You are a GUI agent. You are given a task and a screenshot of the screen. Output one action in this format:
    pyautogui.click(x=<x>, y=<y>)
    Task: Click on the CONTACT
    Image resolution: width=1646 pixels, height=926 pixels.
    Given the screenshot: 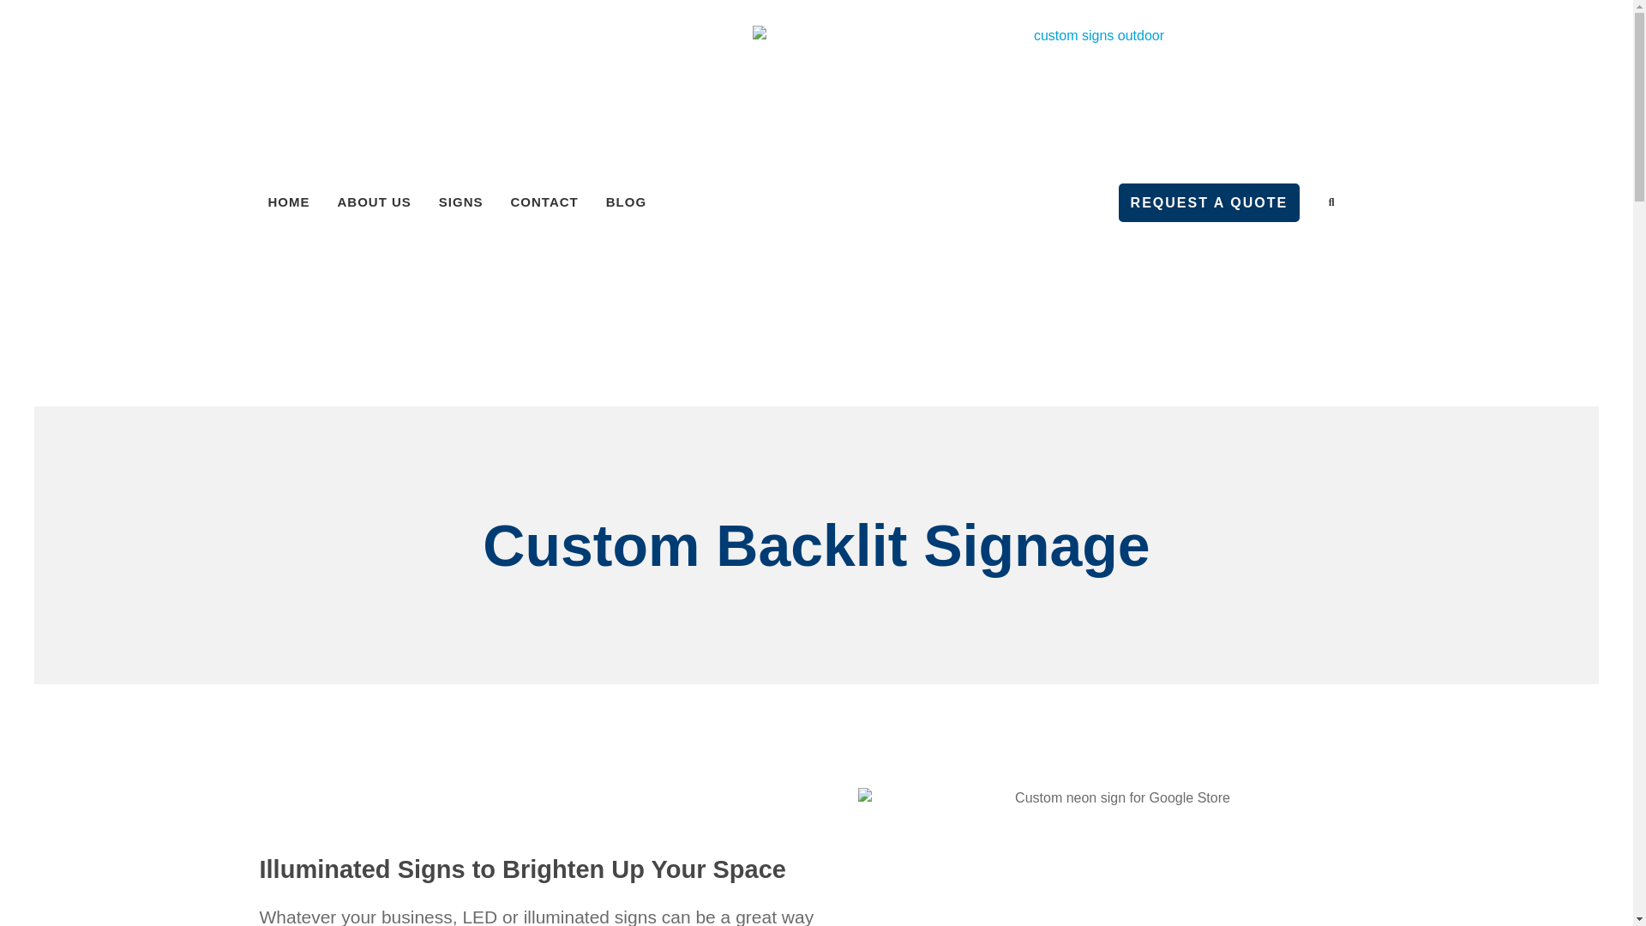 What is the action you would take?
    pyautogui.click(x=544, y=202)
    